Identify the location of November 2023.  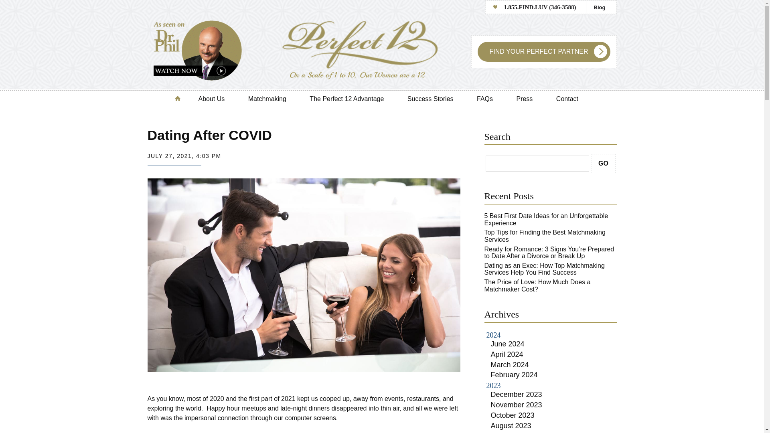
(517, 405).